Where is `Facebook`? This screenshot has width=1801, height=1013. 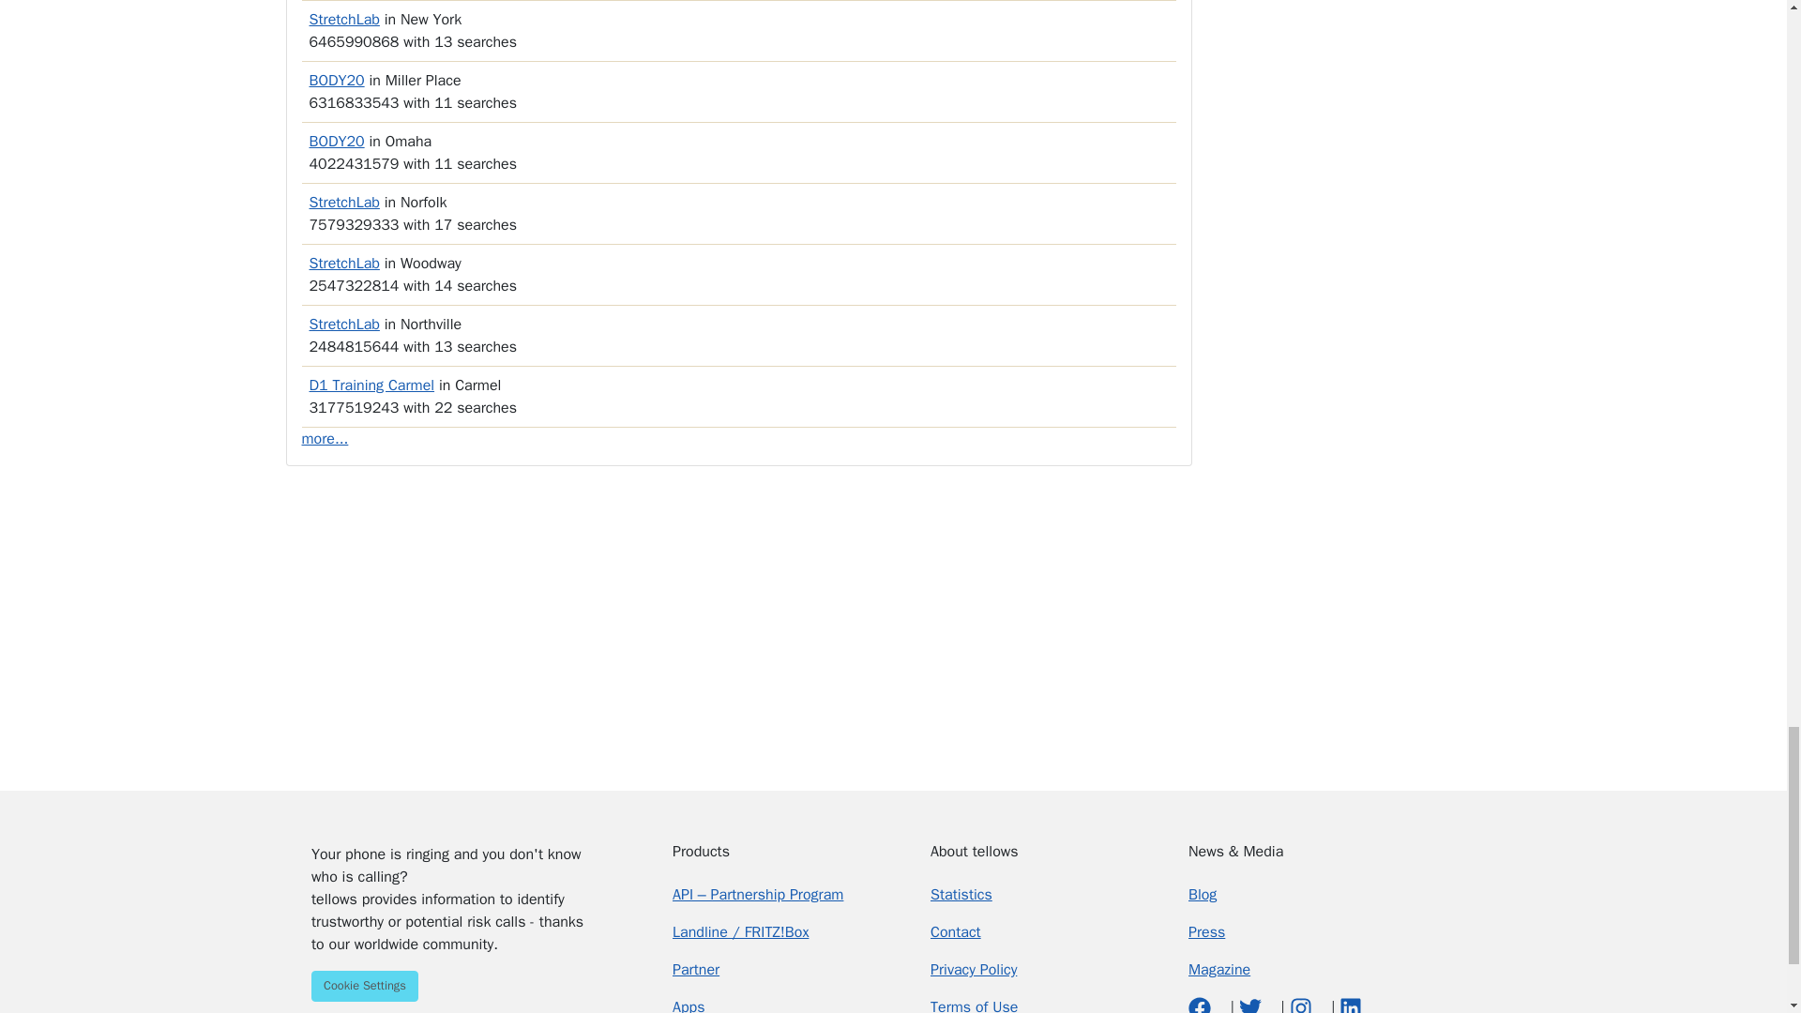
Facebook is located at coordinates (1203, 1005).